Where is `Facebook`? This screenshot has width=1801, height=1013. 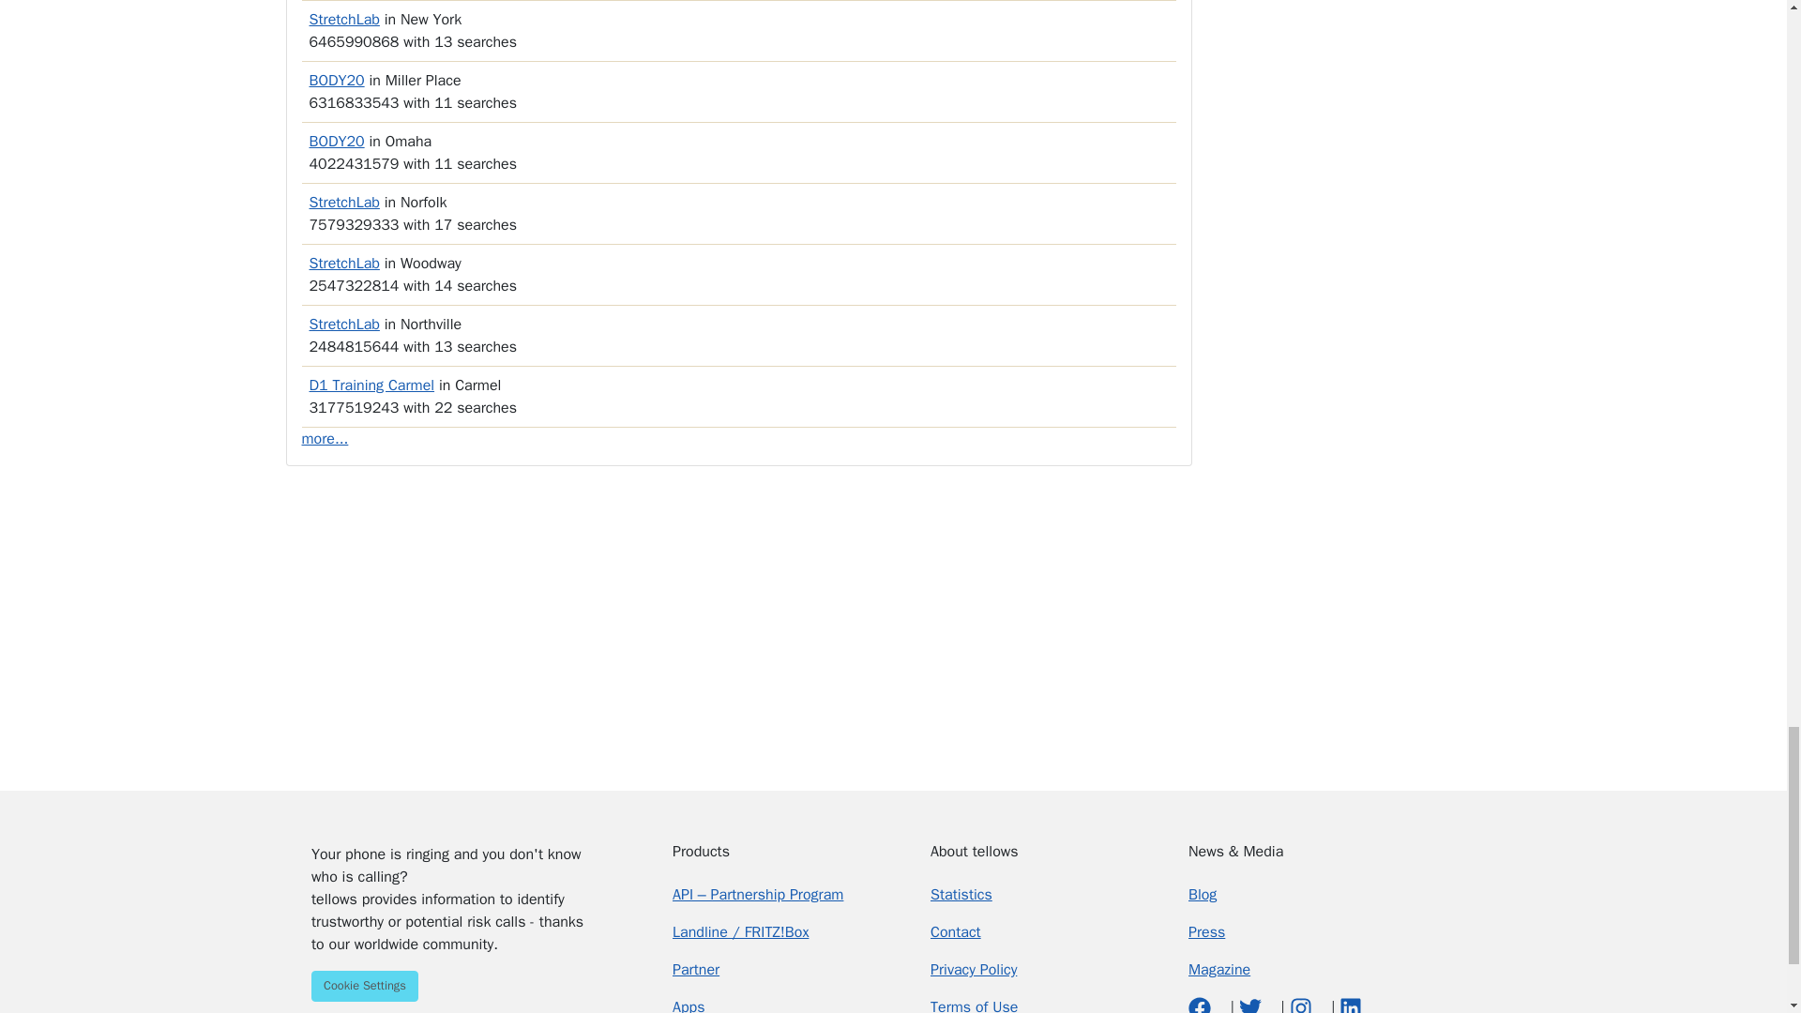
Facebook is located at coordinates (1203, 1005).